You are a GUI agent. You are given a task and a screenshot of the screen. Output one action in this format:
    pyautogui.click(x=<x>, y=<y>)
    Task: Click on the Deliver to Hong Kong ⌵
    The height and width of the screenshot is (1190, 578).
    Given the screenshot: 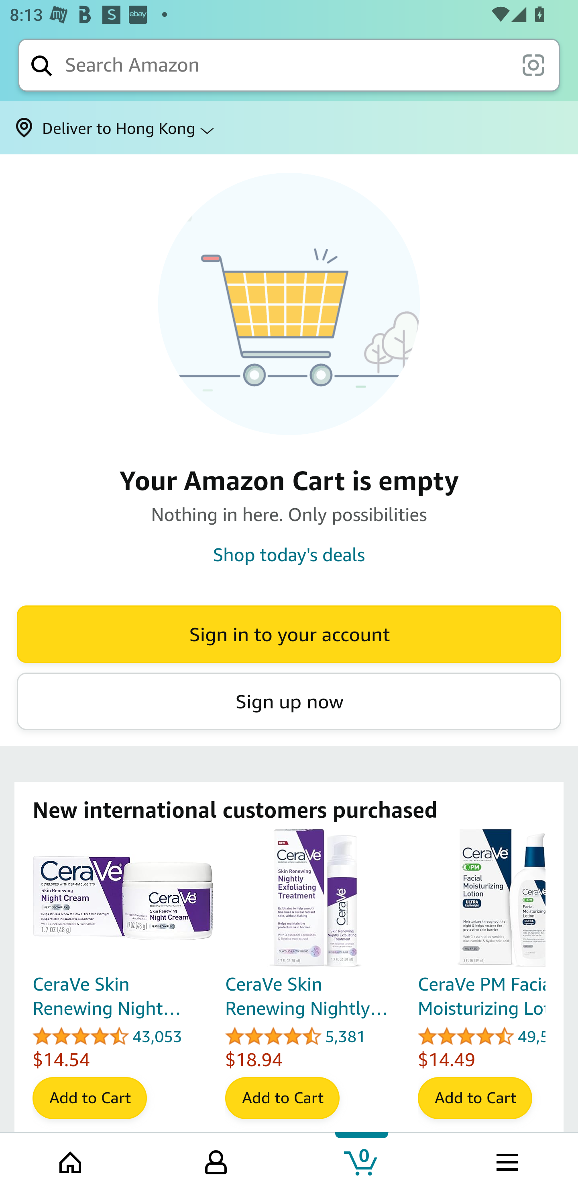 What is the action you would take?
    pyautogui.click(x=289, y=128)
    